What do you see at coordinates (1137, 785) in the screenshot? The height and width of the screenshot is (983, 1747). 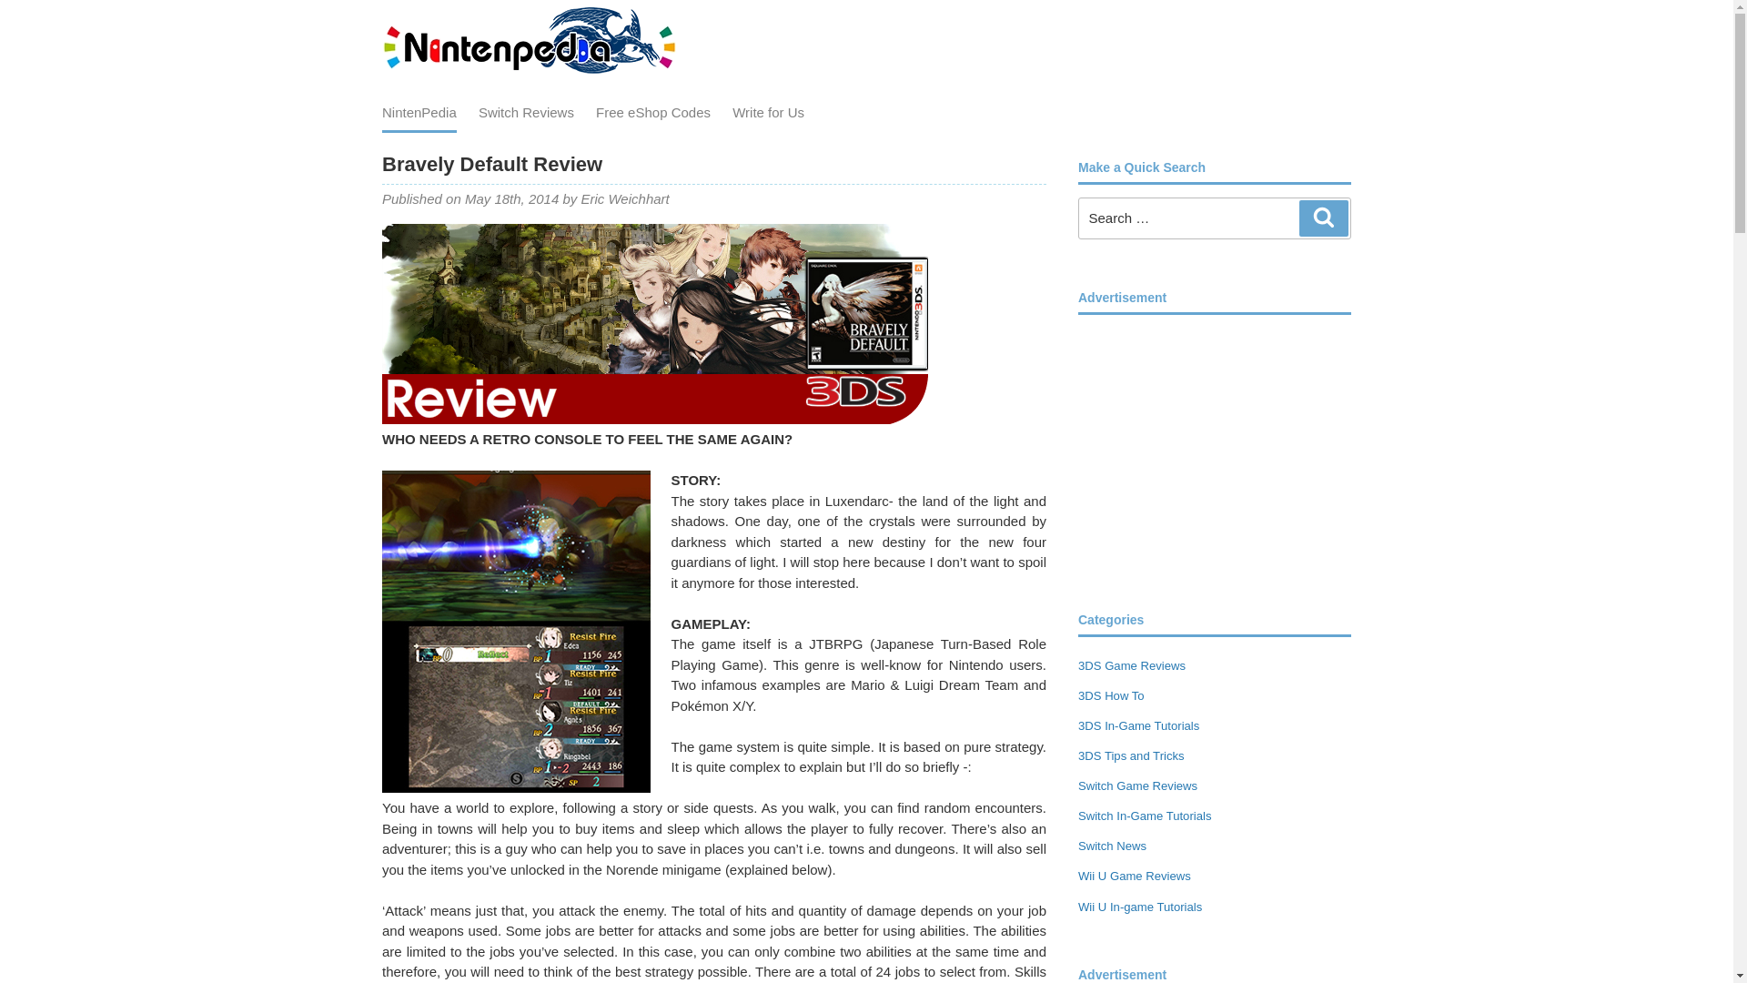 I see `Switch Game Reviews` at bounding box center [1137, 785].